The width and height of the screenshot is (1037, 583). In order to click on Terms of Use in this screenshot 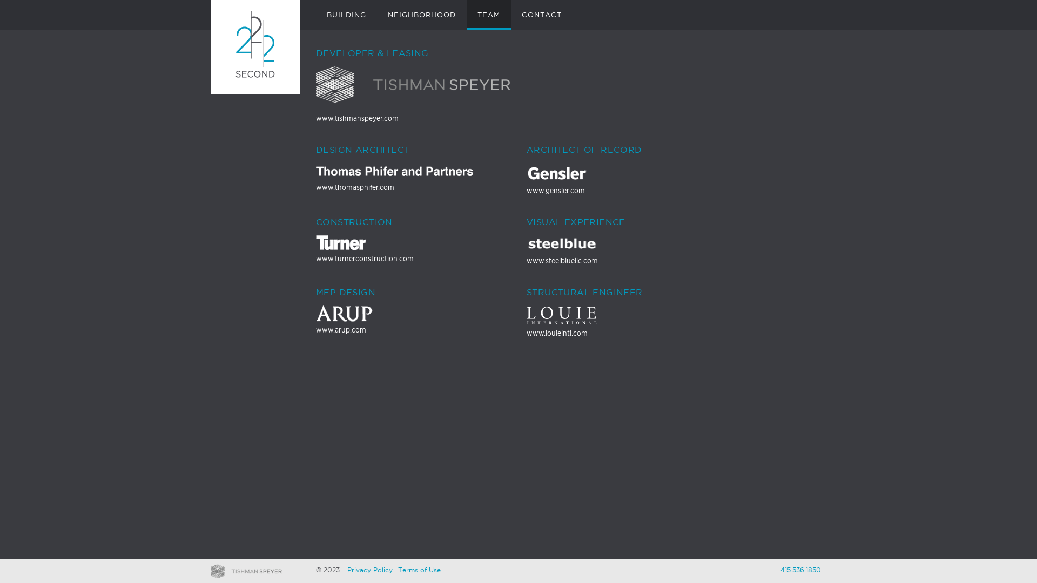, I will do `click(419, 570)`.